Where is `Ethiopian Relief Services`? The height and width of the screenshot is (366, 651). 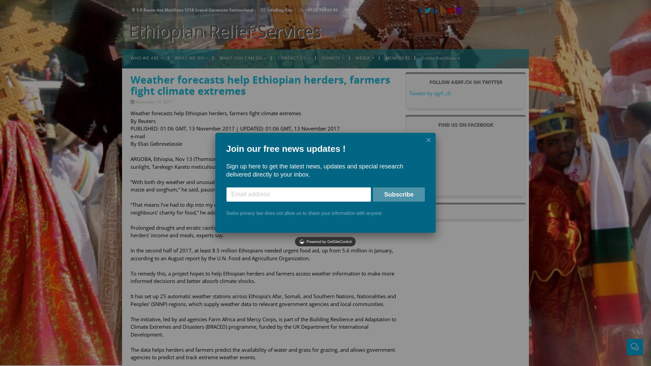 Ethiopian Relief Services is located at coordinates (225, 31).